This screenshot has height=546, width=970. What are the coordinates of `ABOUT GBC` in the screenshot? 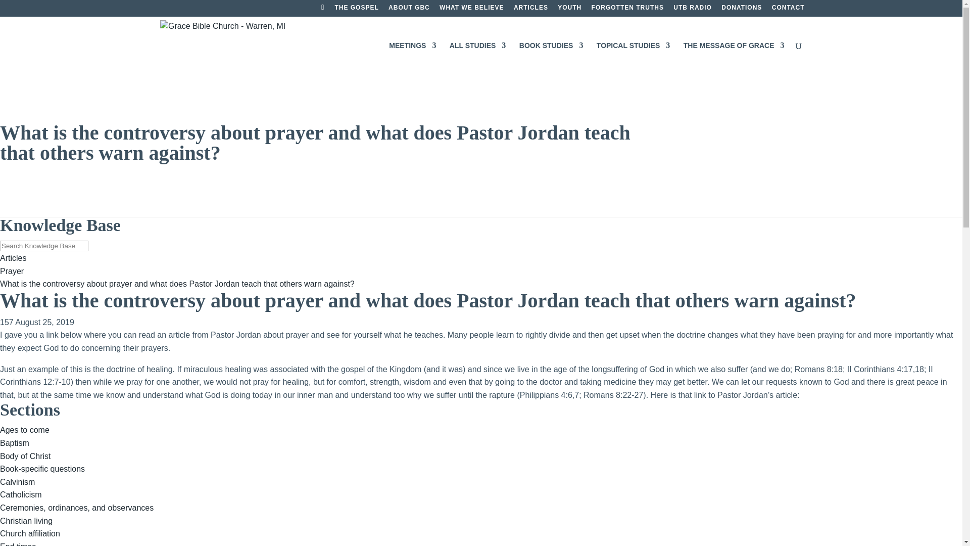 It's located at (409, 10).